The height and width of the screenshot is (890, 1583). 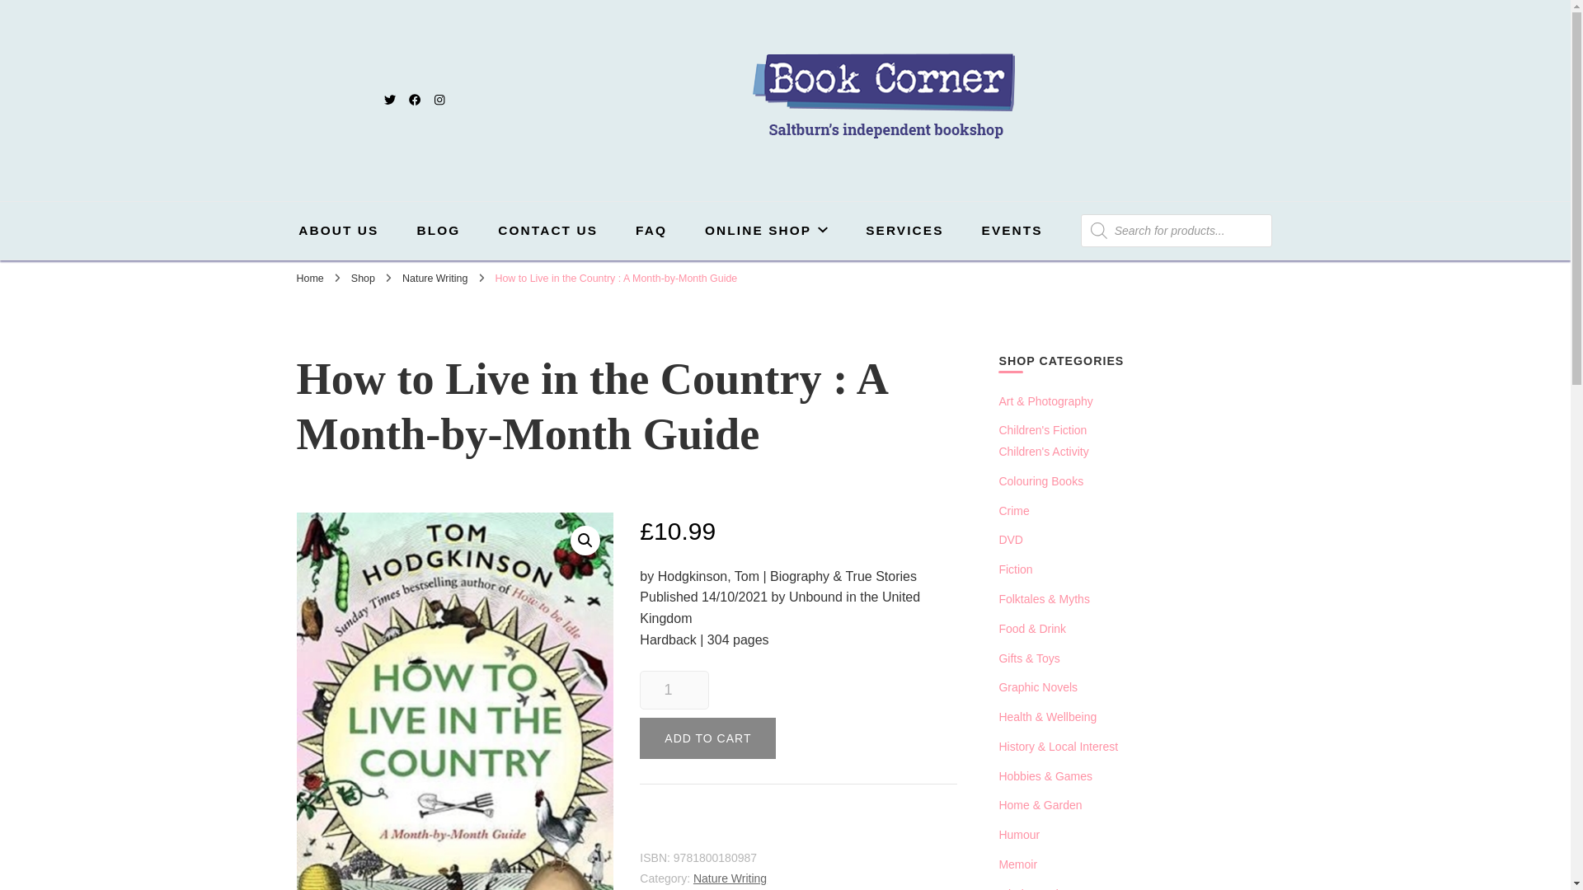 I want to click on 1, so click(x=673, y=690).